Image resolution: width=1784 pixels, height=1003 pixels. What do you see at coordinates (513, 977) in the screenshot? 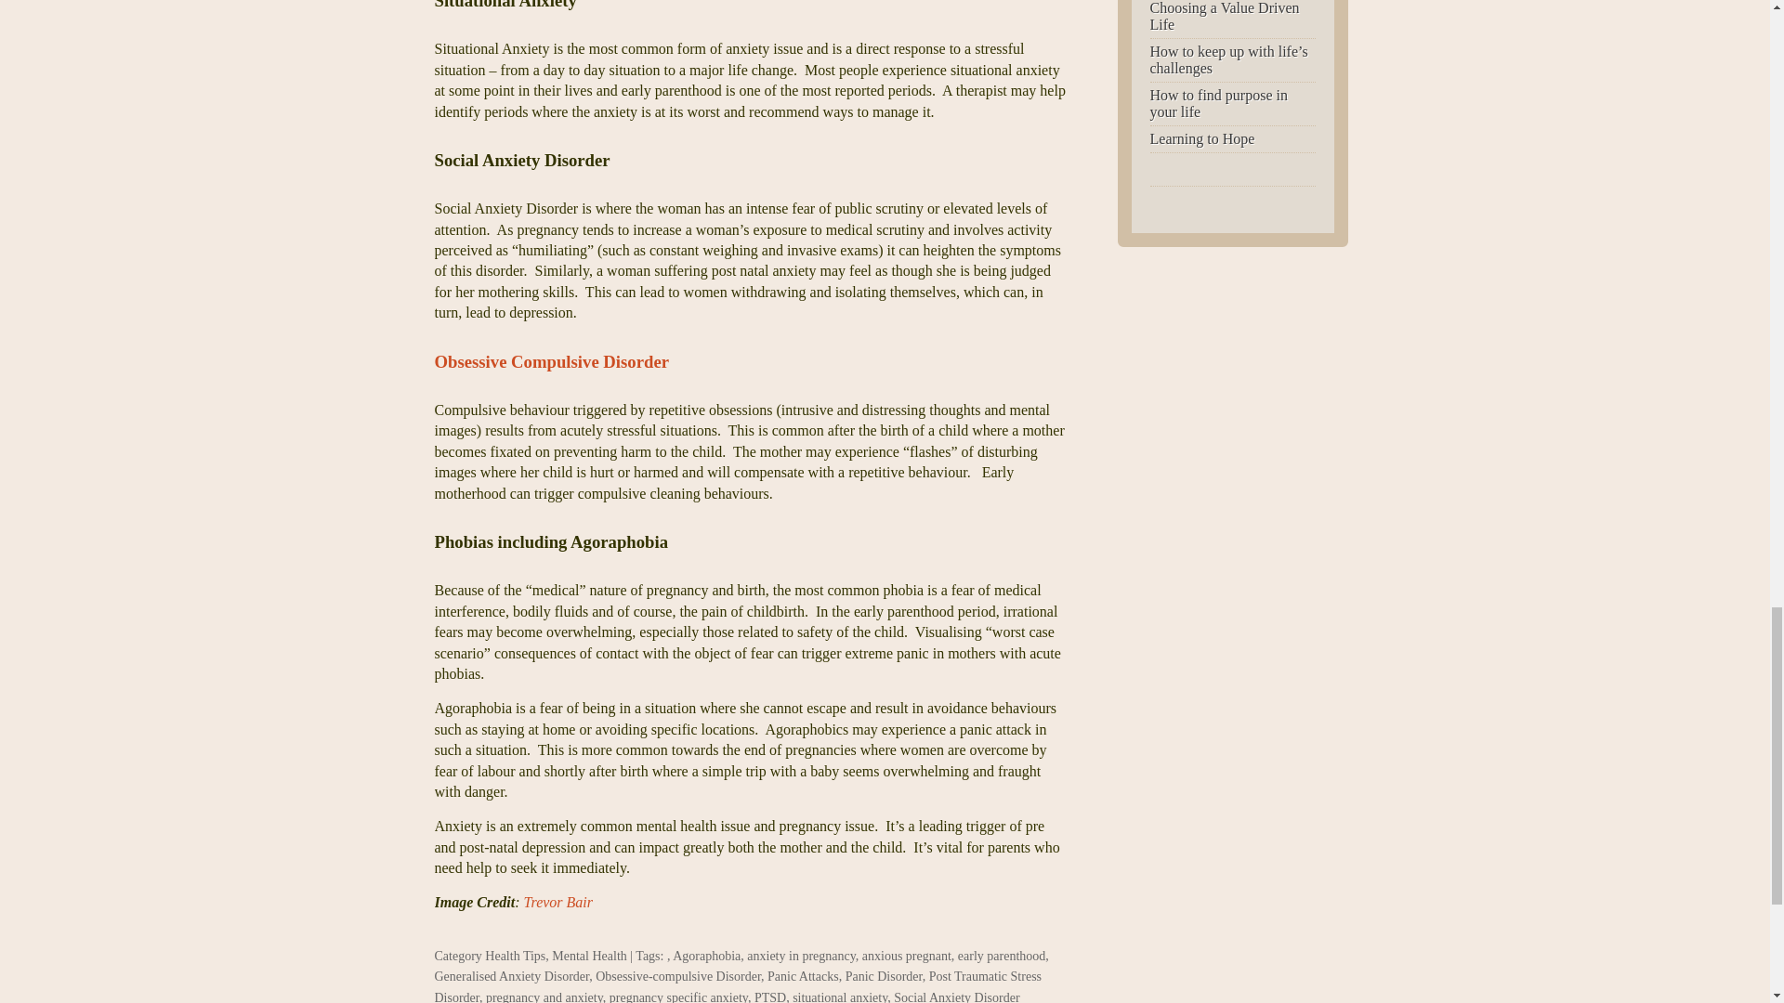
I see `Generalised Anxiety Disorder` at bounding box center [513, 977].